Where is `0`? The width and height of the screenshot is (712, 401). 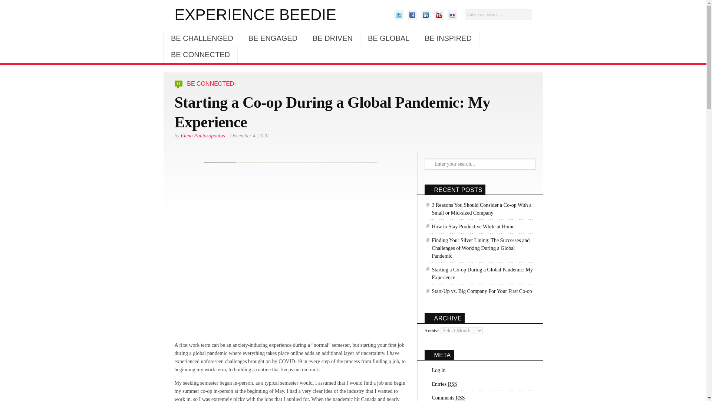
0 is located at coordinates (179, 84).